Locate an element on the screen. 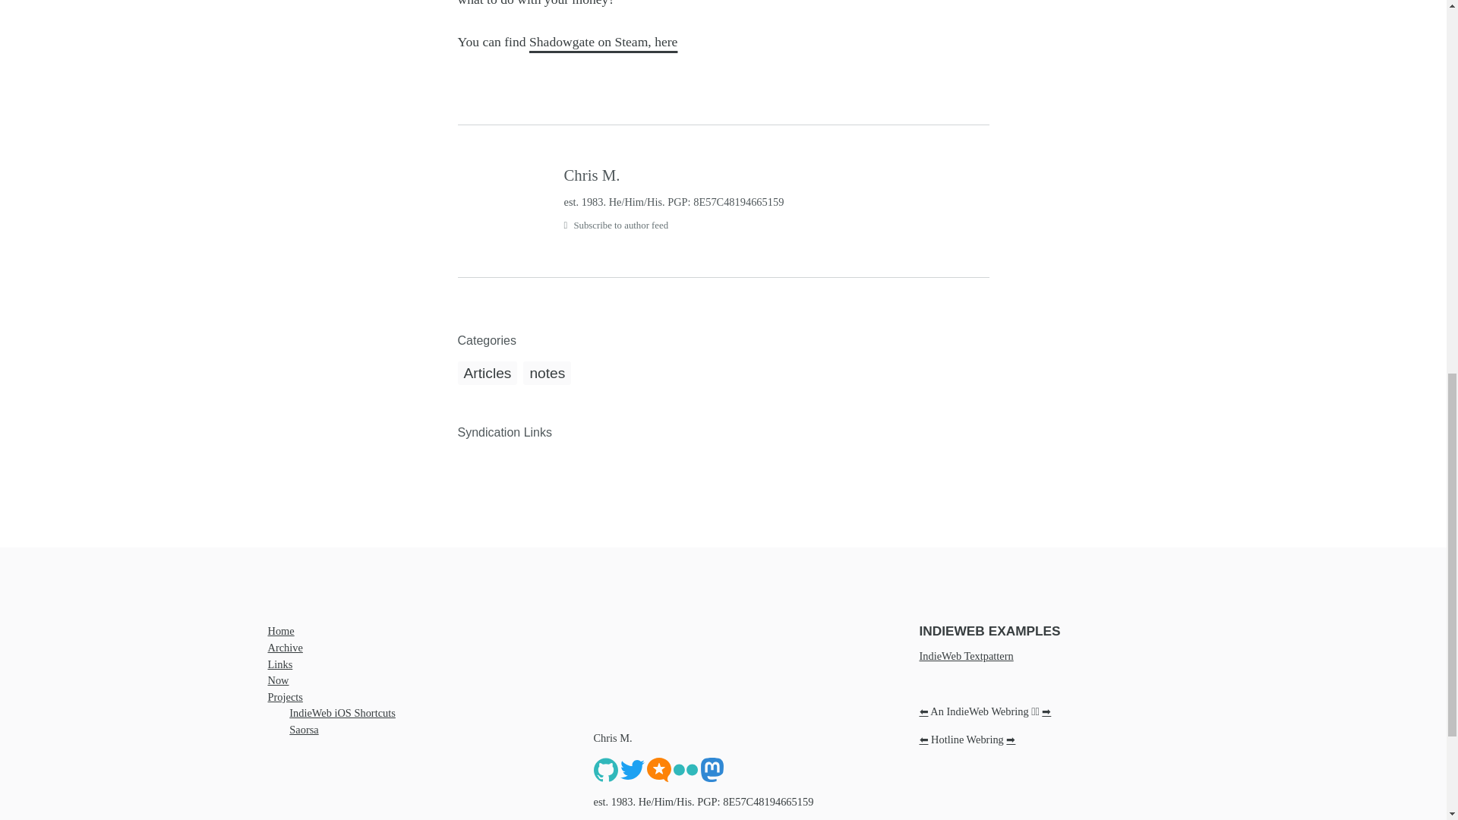 This screenshot has height=820, width=1458. IndieWeb Textpattern is located at coordinates (966, 656).